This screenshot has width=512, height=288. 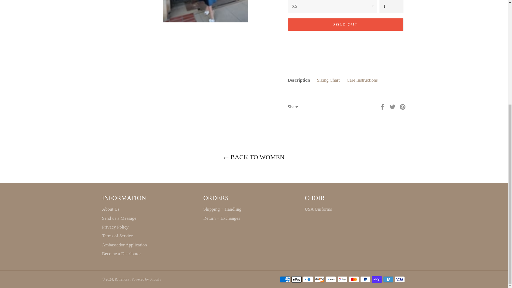 I want to click on 1, so click(x=391, y=6).